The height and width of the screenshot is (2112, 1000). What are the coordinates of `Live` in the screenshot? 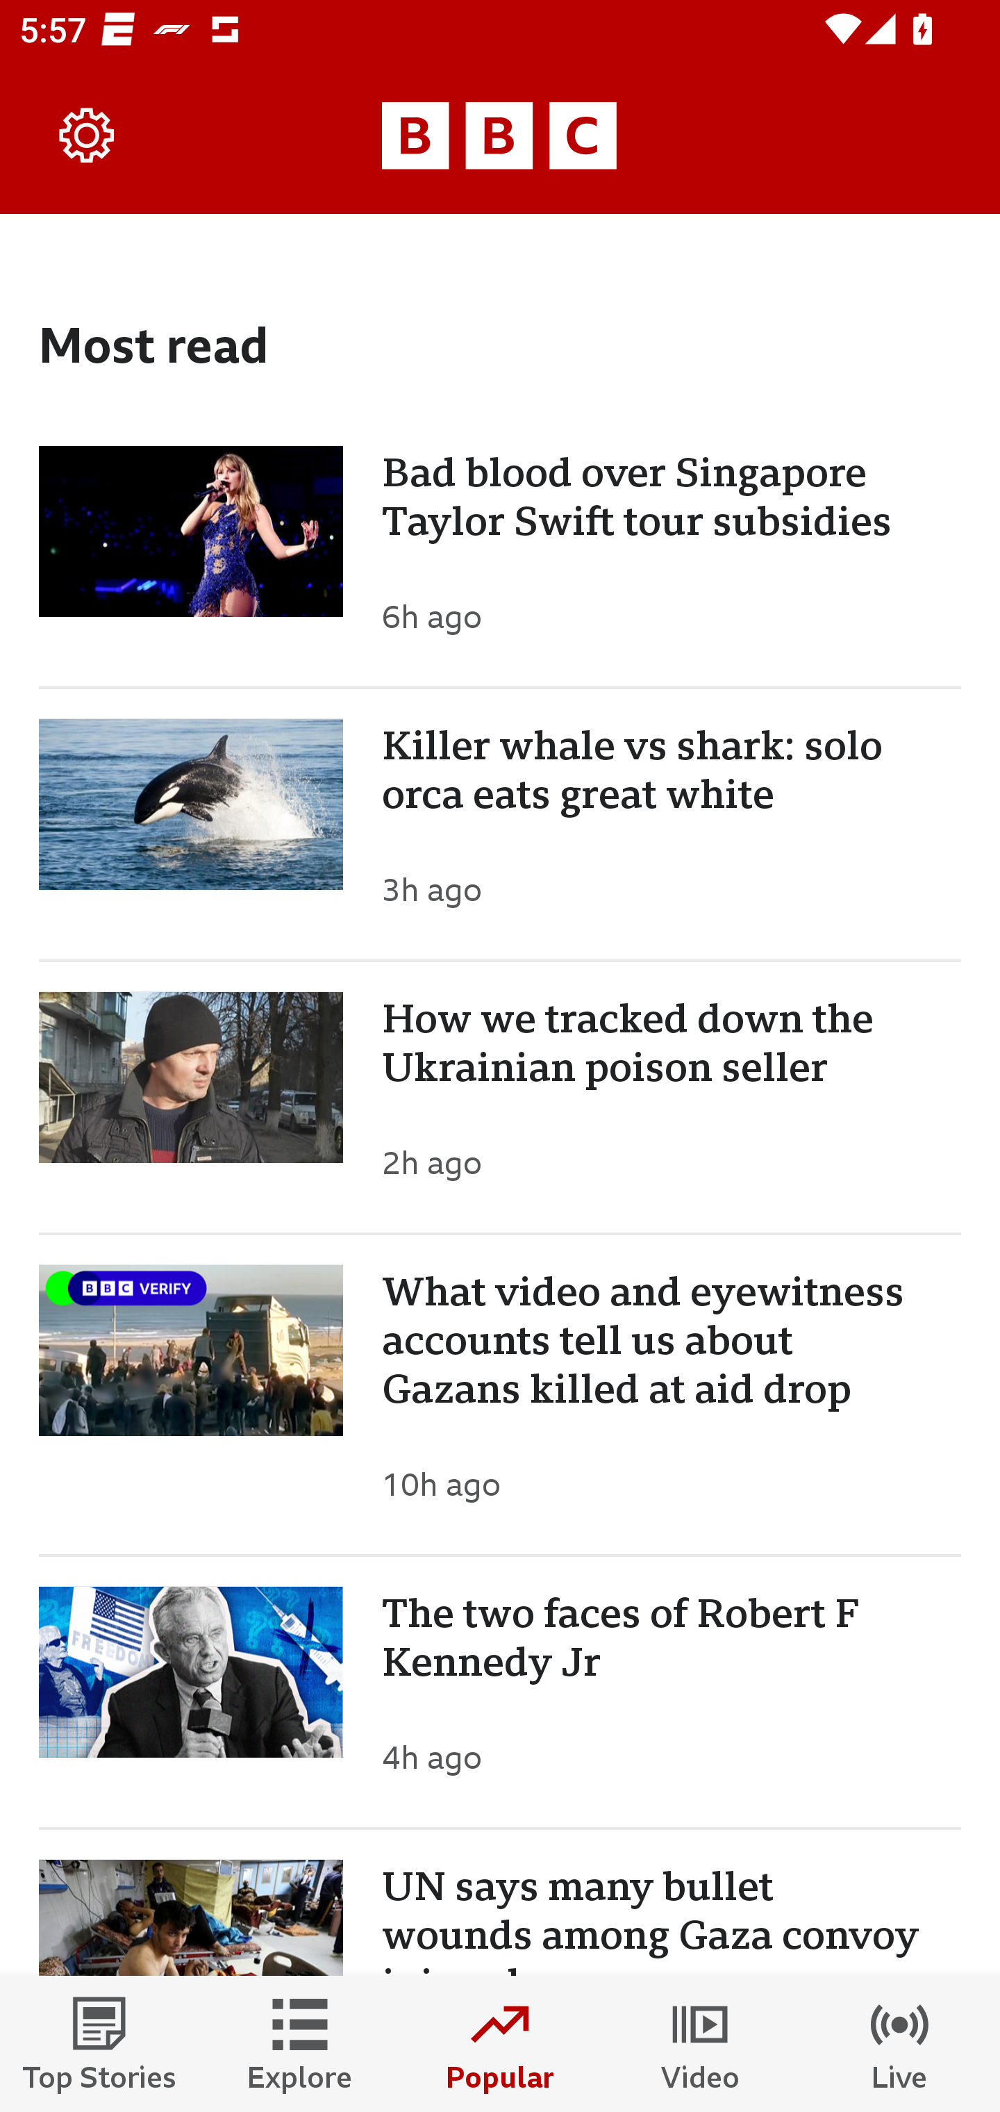 It's located at (900, 2044).